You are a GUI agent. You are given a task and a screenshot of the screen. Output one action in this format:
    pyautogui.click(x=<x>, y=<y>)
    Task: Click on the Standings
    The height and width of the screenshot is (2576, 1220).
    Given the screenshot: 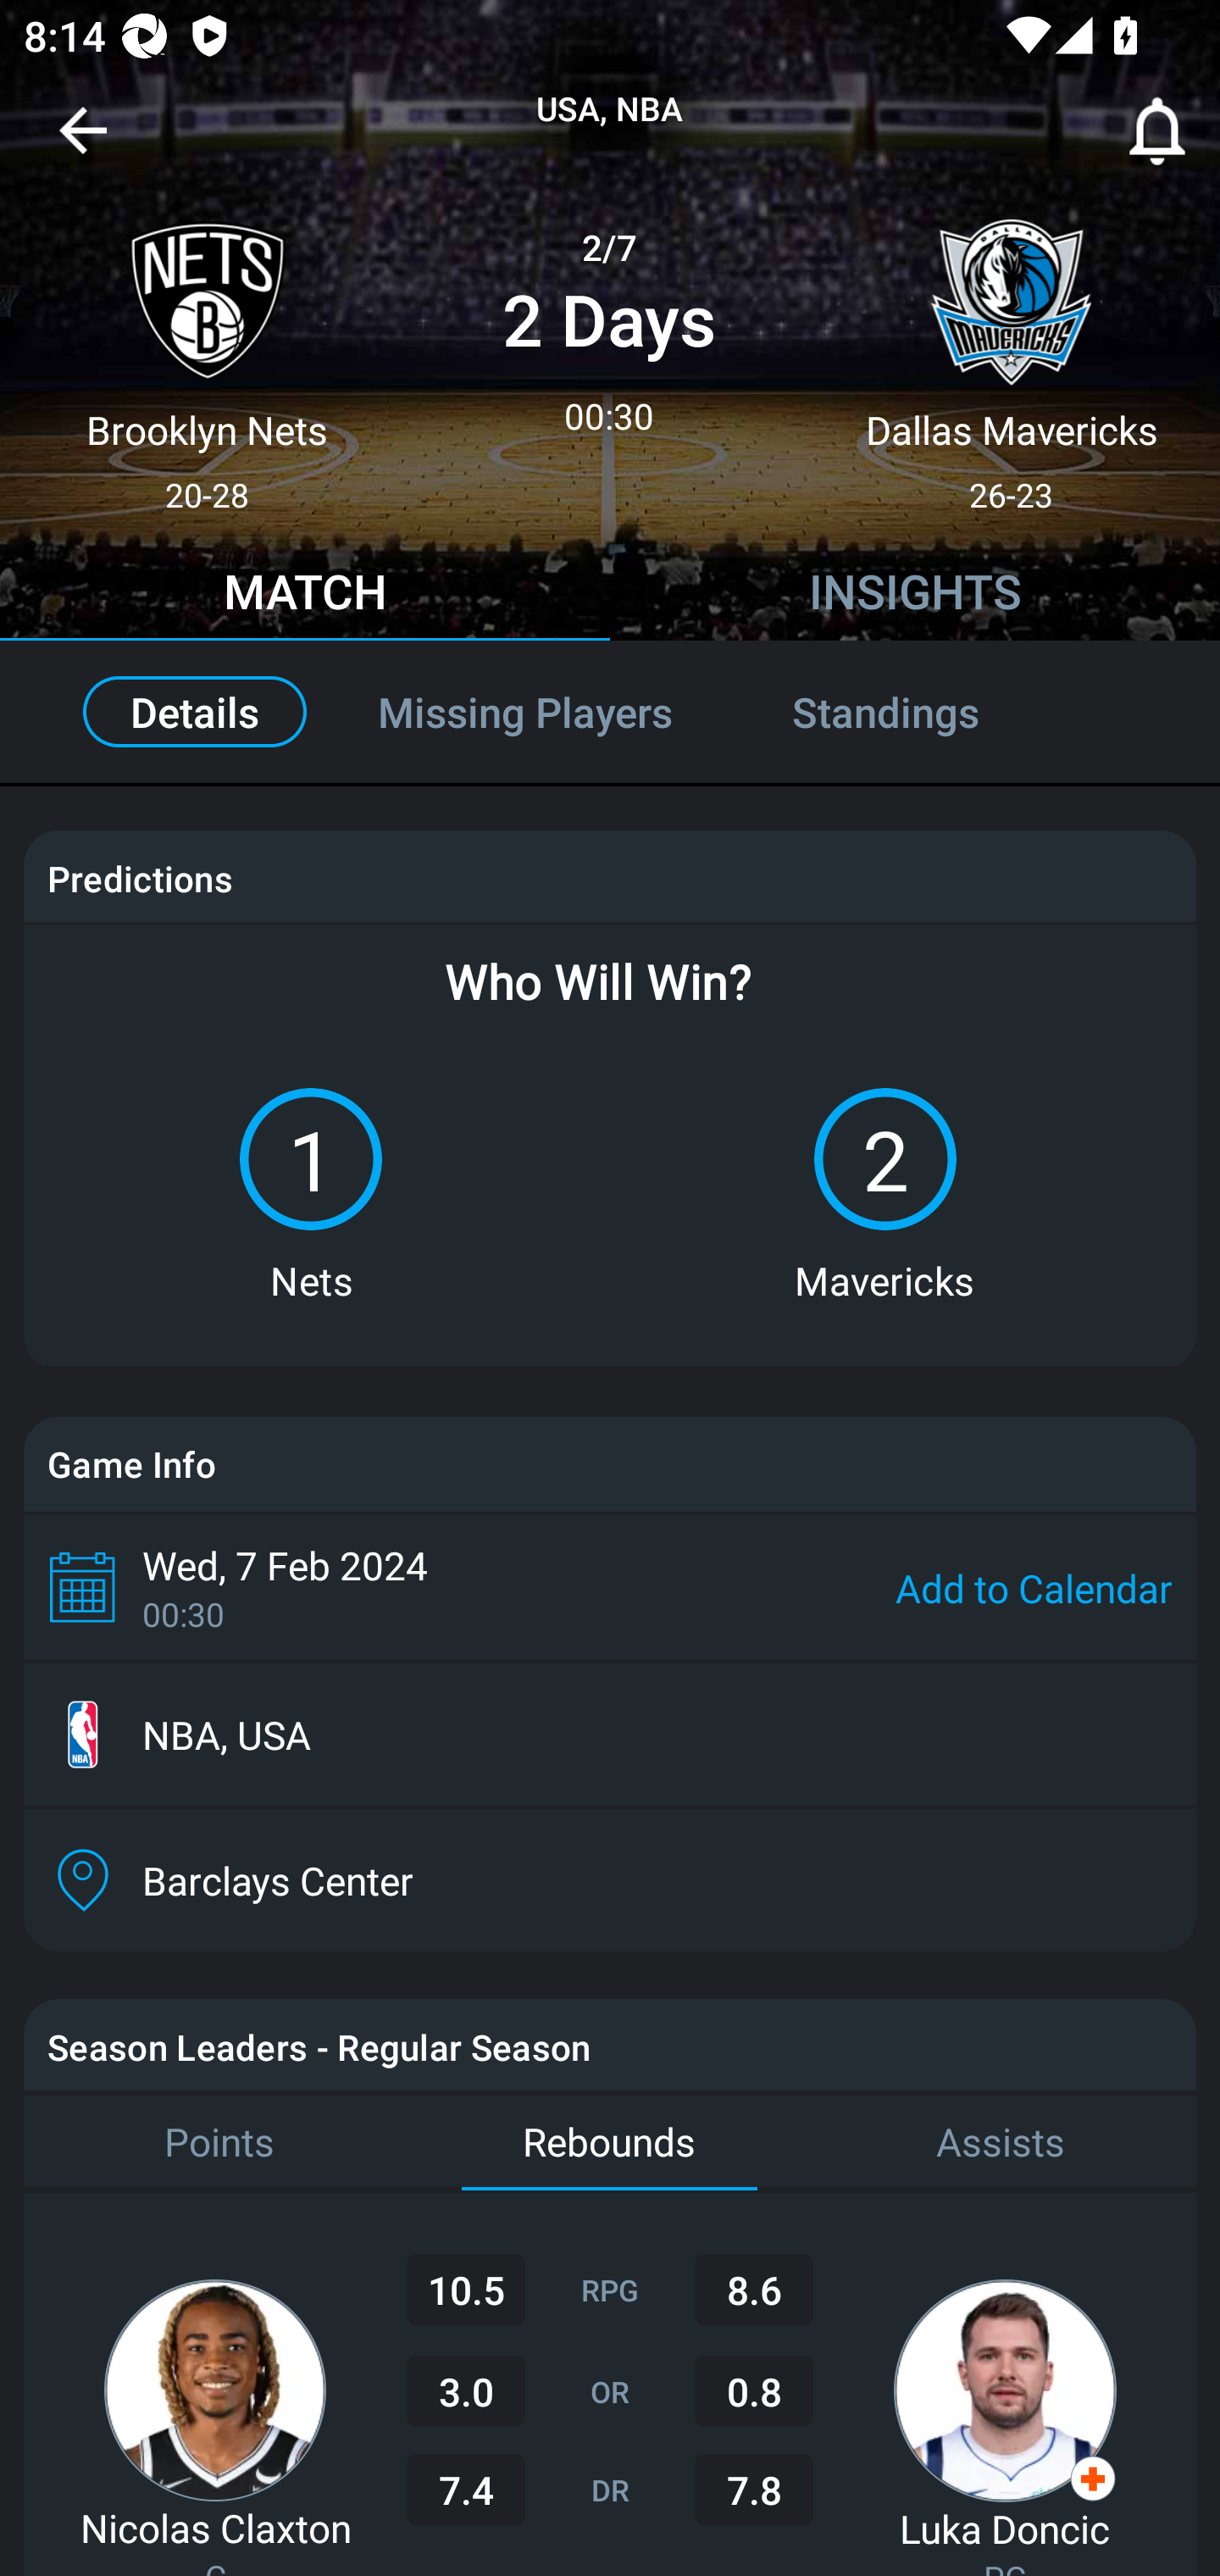 What is the action you would take?
    pyautogui.click(x=922, y=712)
    